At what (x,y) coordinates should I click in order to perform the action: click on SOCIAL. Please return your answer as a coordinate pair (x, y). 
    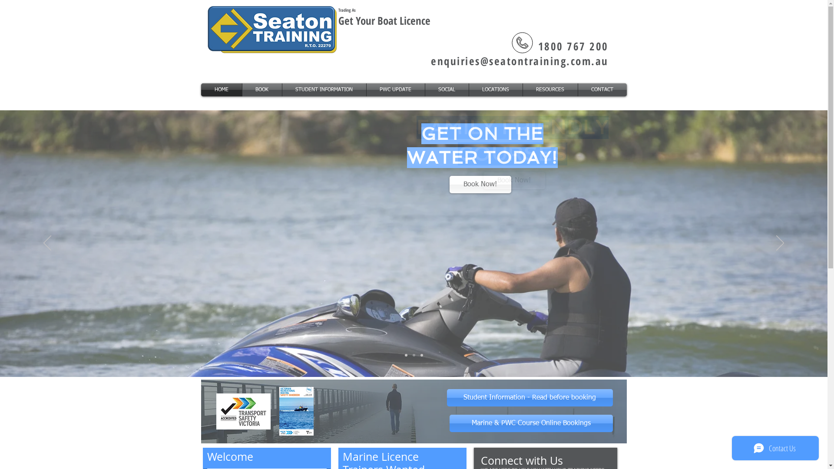
    Looking at the image, I should click on (447, 90).